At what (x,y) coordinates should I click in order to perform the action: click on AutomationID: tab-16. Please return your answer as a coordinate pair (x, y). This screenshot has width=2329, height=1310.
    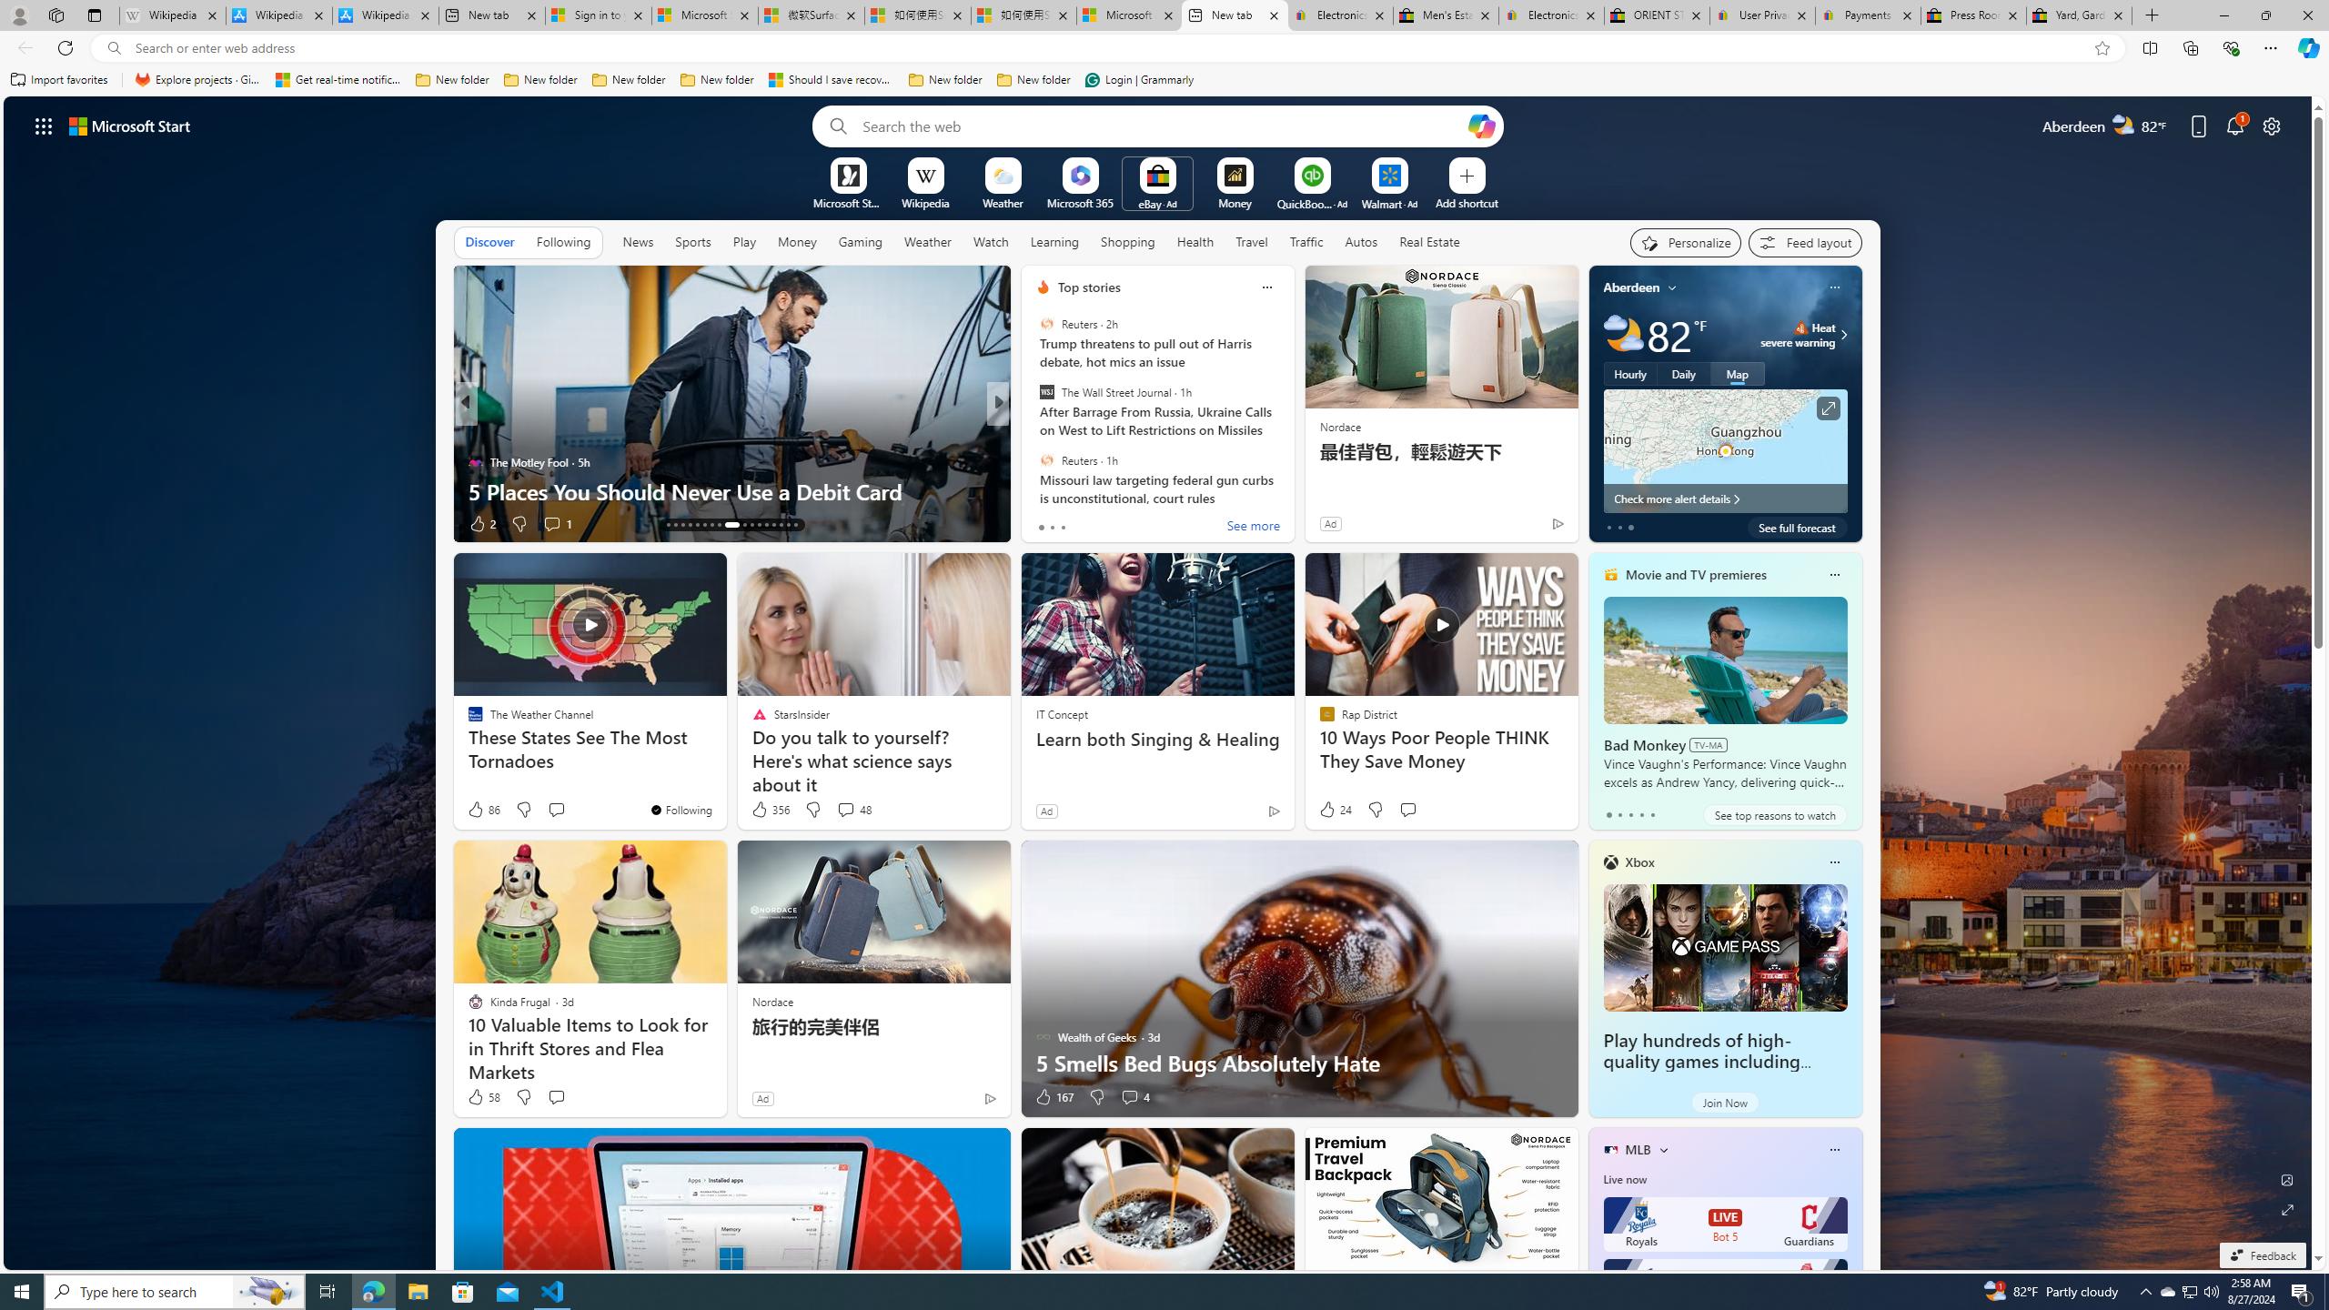
    Looking at the image, I should click on (690, 525).